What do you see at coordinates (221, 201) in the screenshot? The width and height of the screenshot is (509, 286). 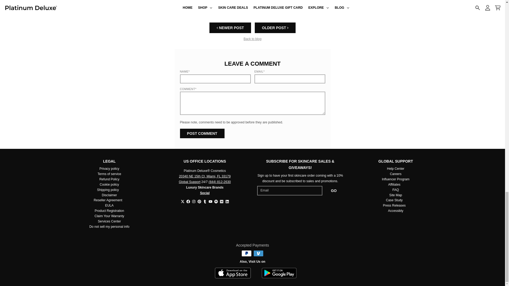 I see `Medium - Platinum Deluxe Cosmetics` at bounding box center [221, 201].